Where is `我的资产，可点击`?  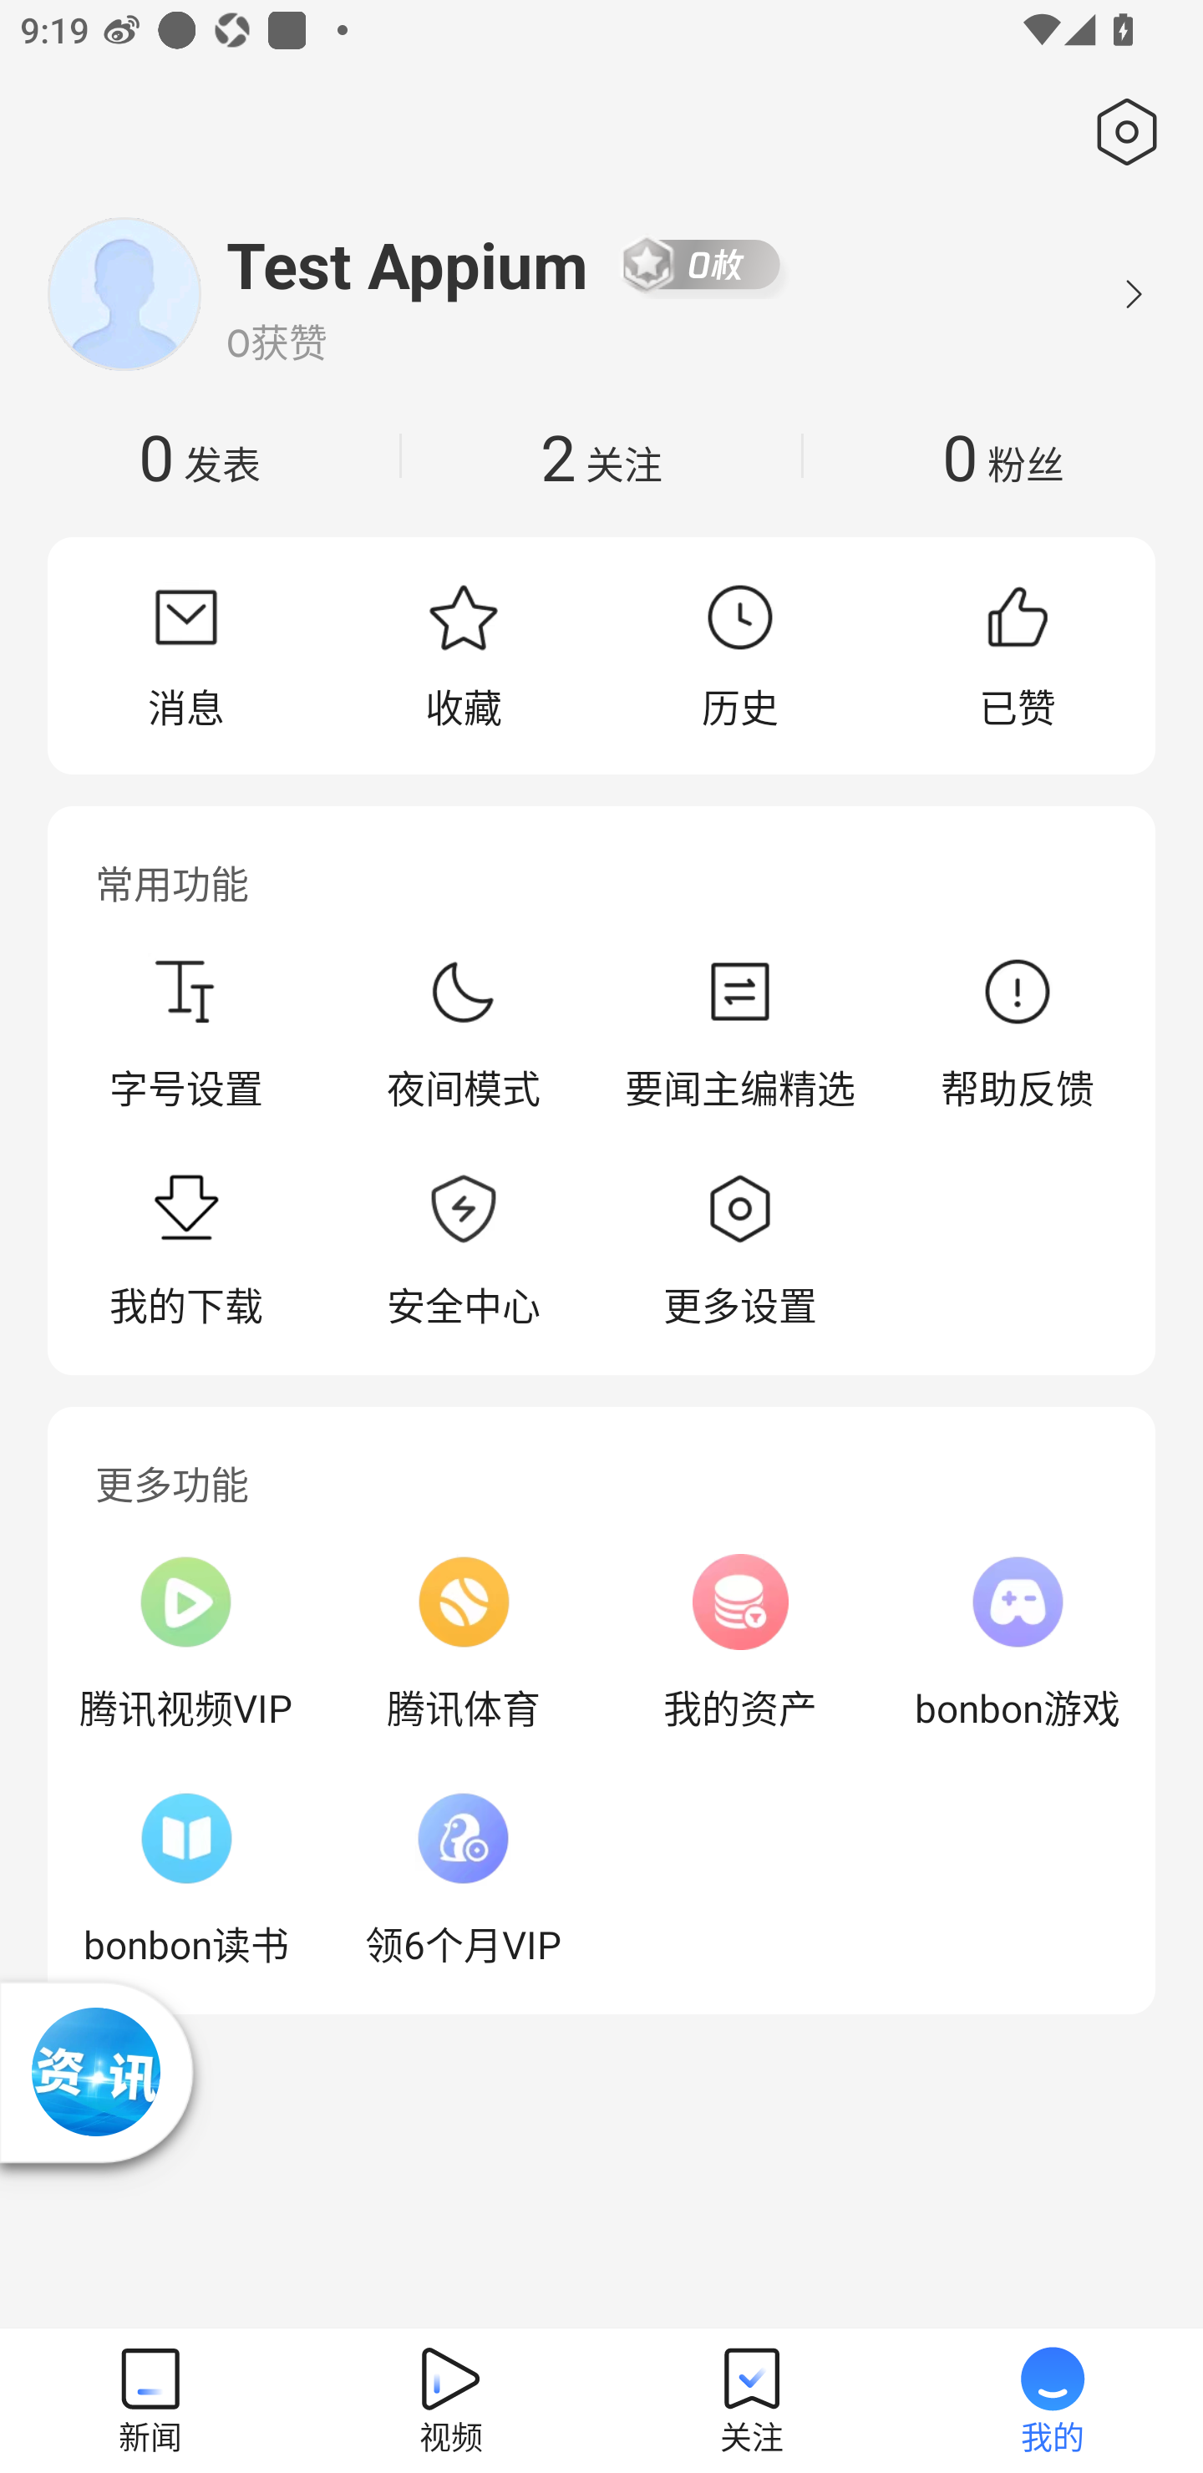
我的资产，可点击 is located at coordinates (740, 1643).